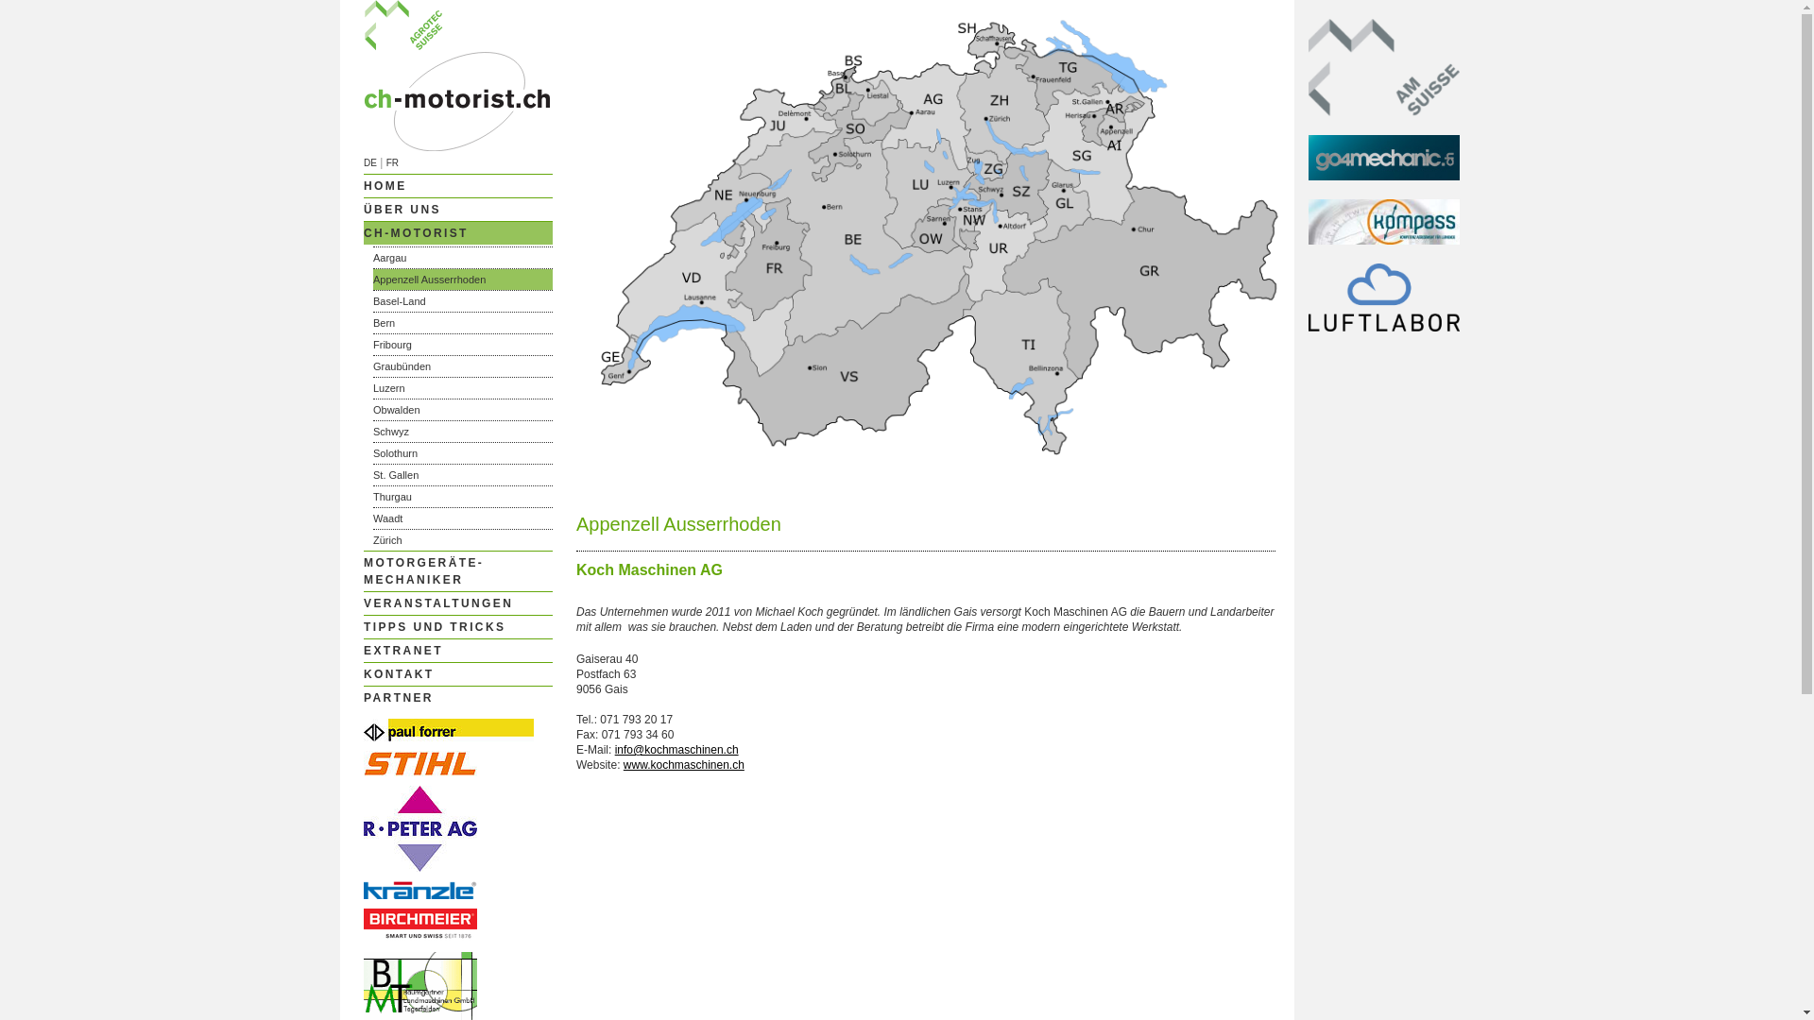 The height and width of the screenshot is (1020, 1814). What do you see at coordinates (458, 603) in the screenshot?
I see `VERANSTALTUNGEN` at bounding box center [458, 603].